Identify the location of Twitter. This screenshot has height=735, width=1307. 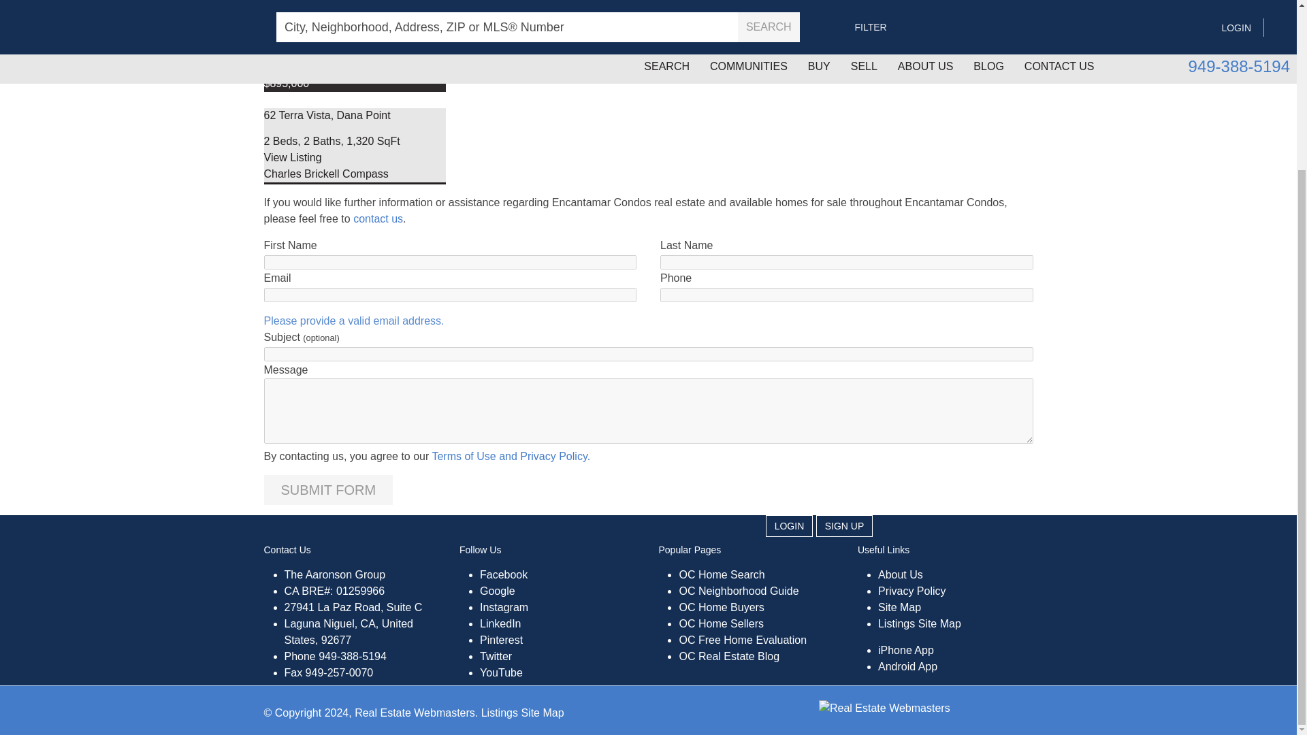
(496, 656).